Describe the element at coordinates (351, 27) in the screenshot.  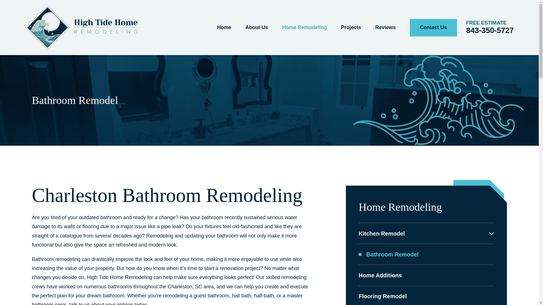
I see `Projects` at that location.